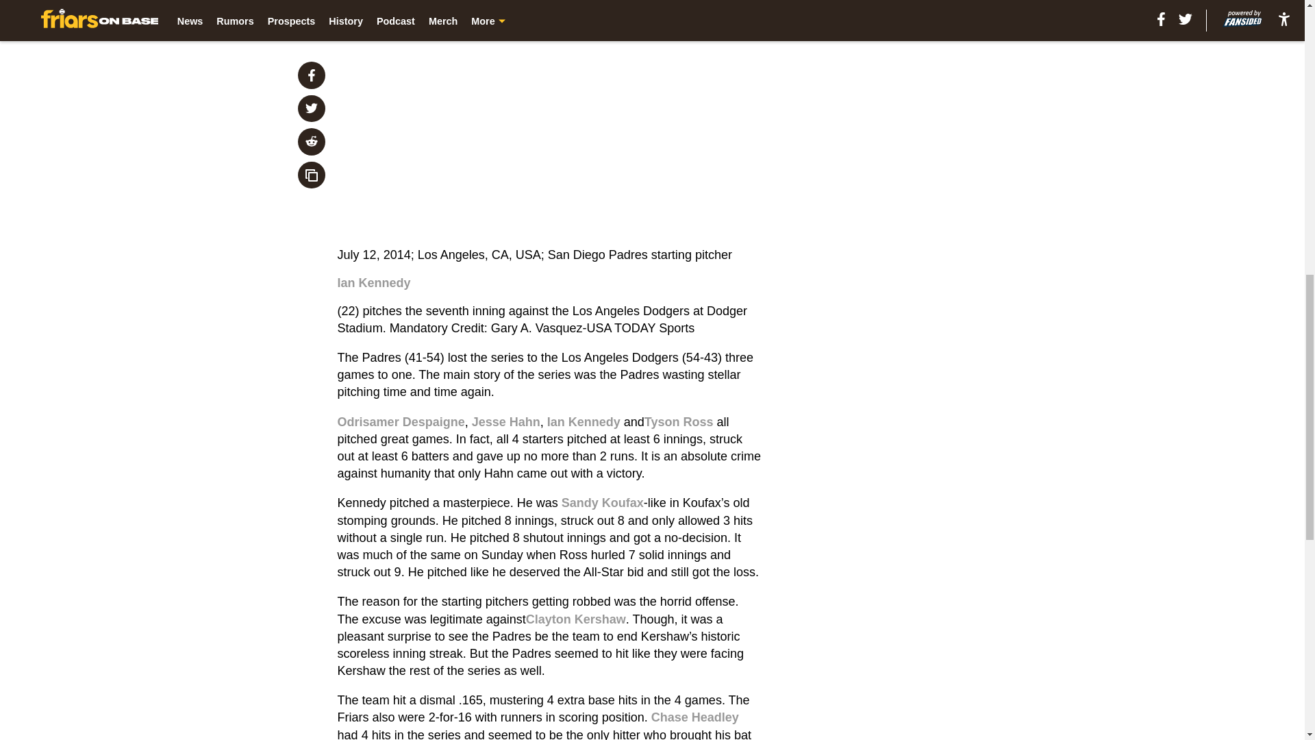  What do you see at coordinates (584, 422) in the screenshot?
I see `Ian Kennedy` at bounding box center [584, 422].